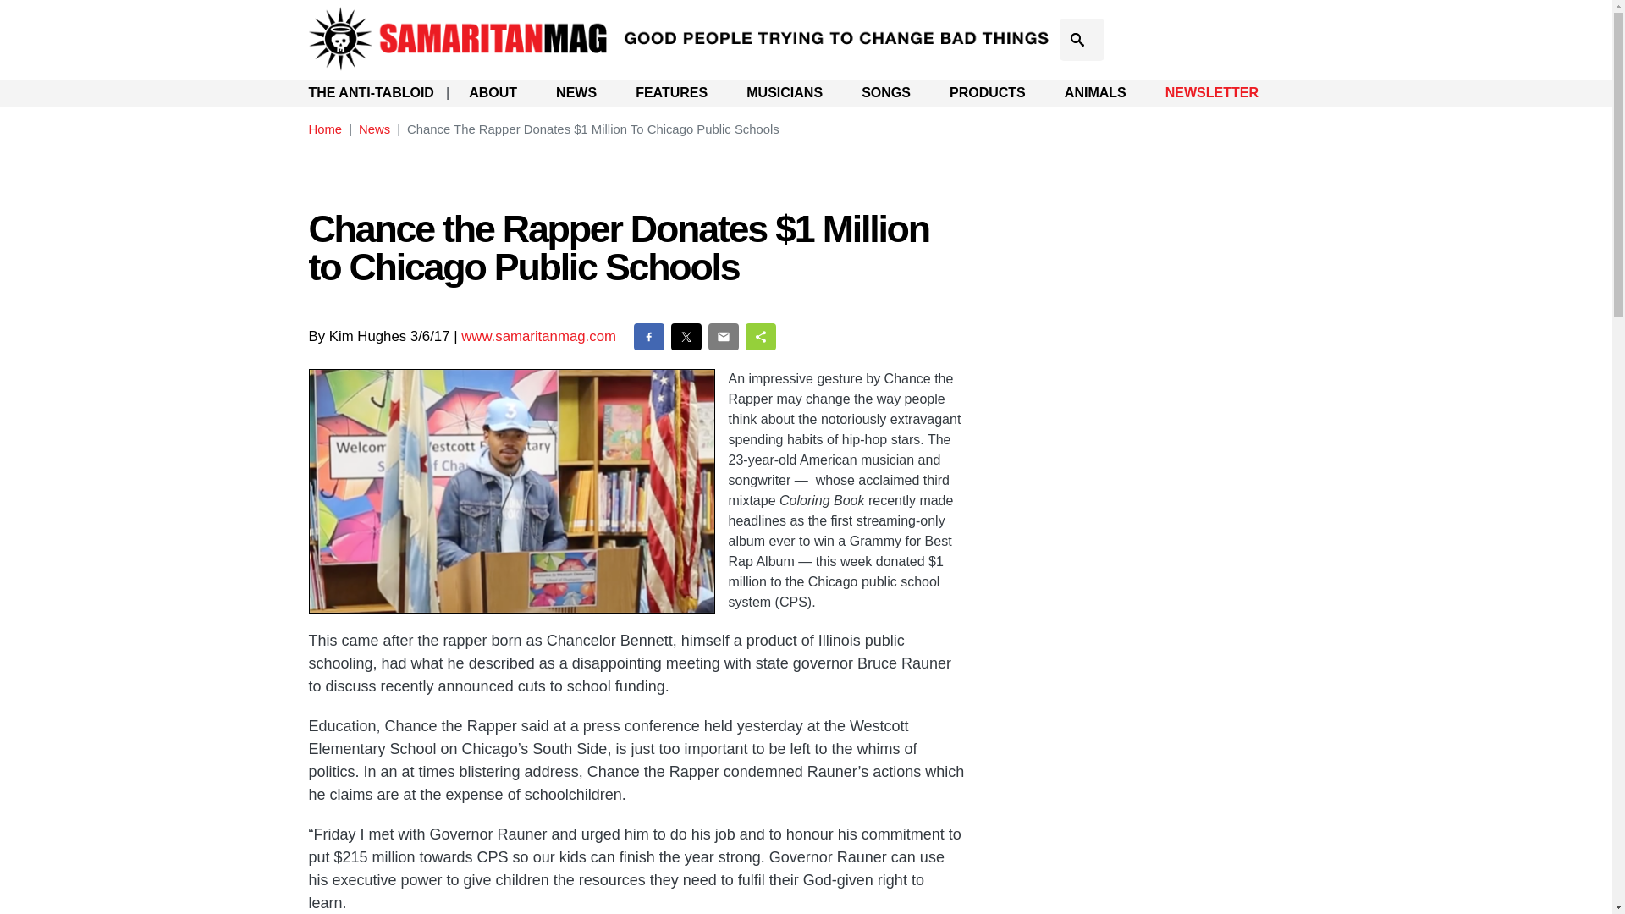  I want to click on SONGS, so click(885, 93).